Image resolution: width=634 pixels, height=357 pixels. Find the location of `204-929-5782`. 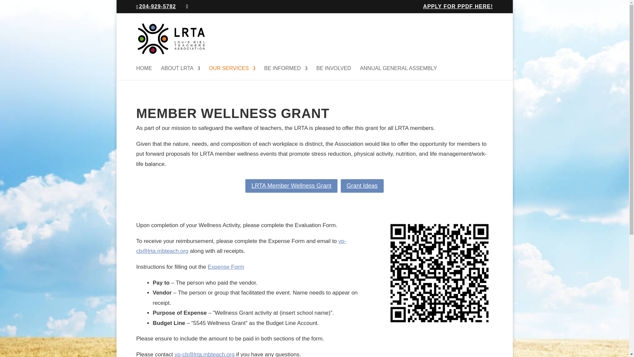

204-929-5782 is located at coordinates (158, 6).